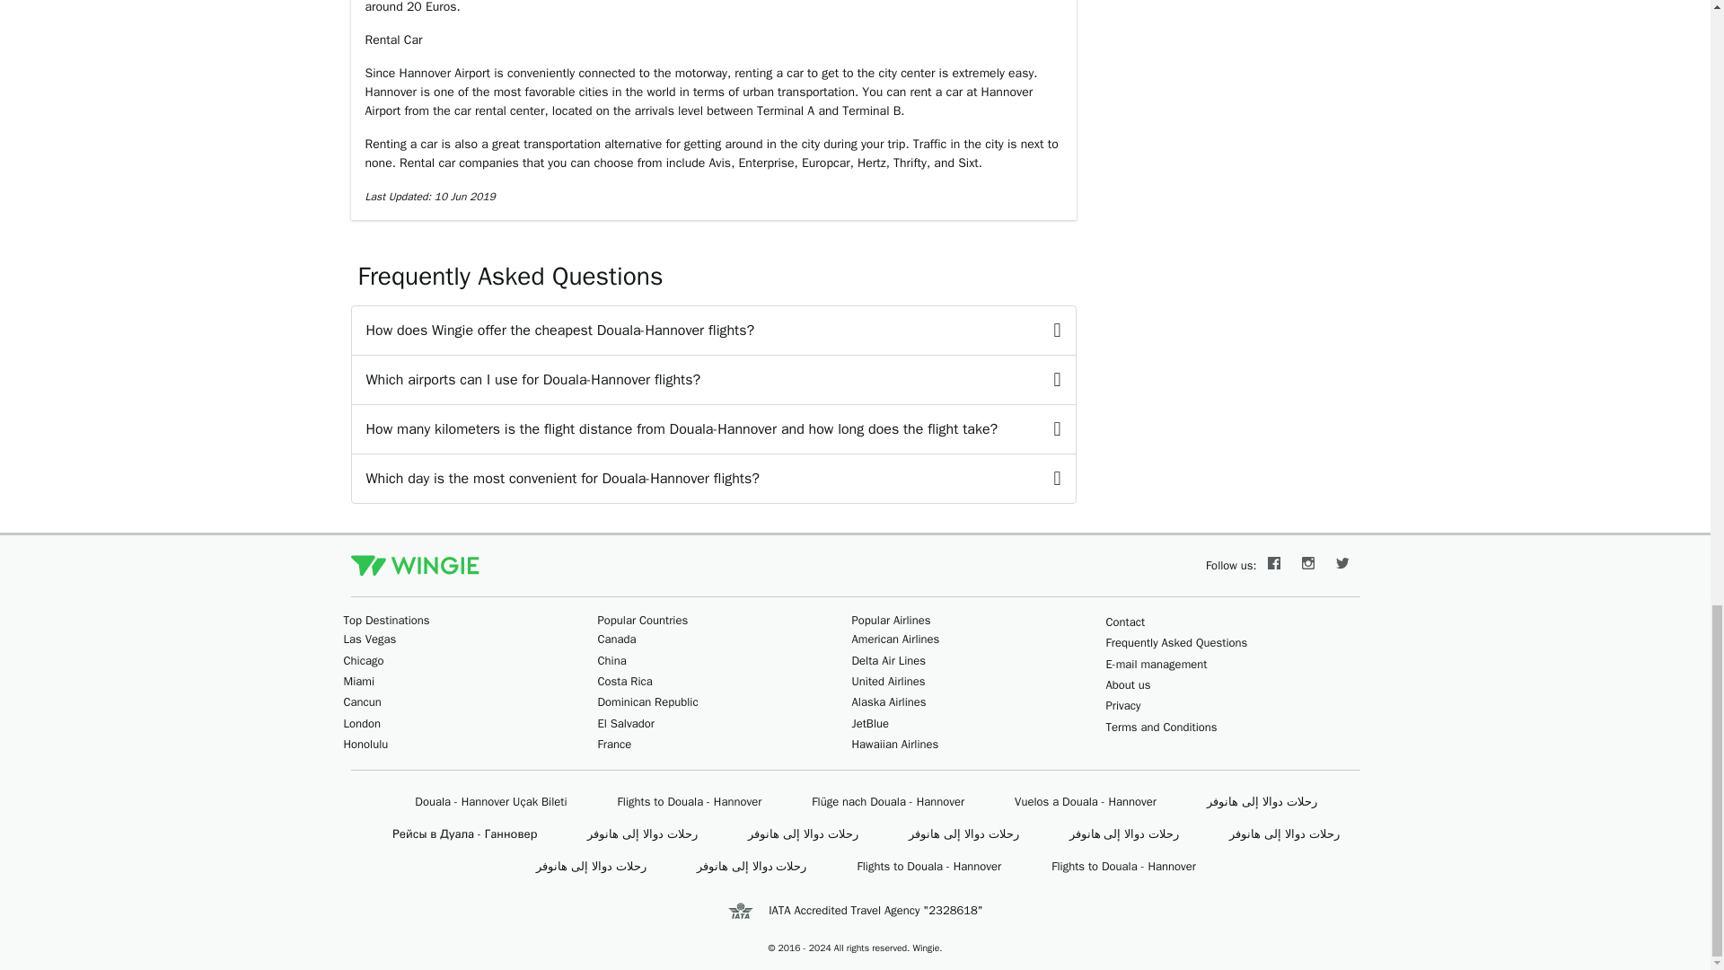  Describe the element at coordinates (365, 744) in the screenshot. I see `Honolulu` at that location.